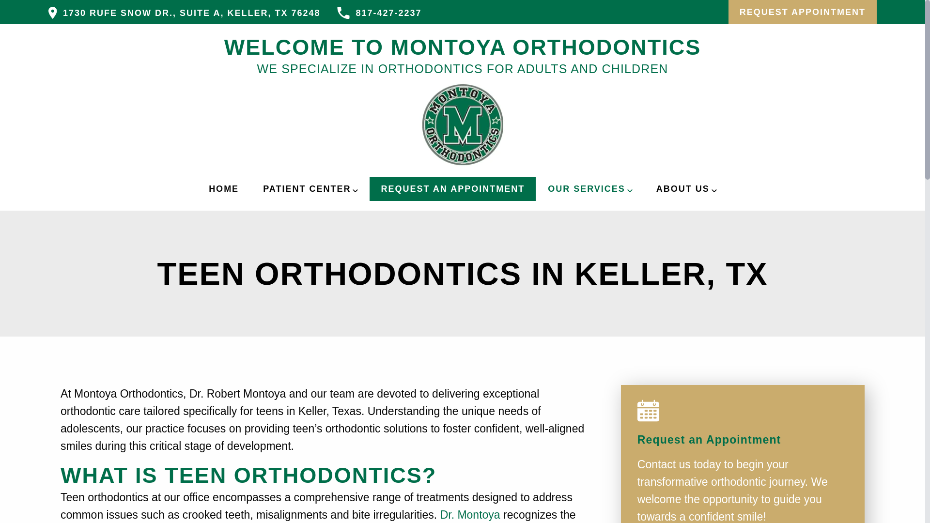  Describe the element at coordinates (802, 12) in the screenshot. I see `REQUEST APPOINTMENT` at that location.